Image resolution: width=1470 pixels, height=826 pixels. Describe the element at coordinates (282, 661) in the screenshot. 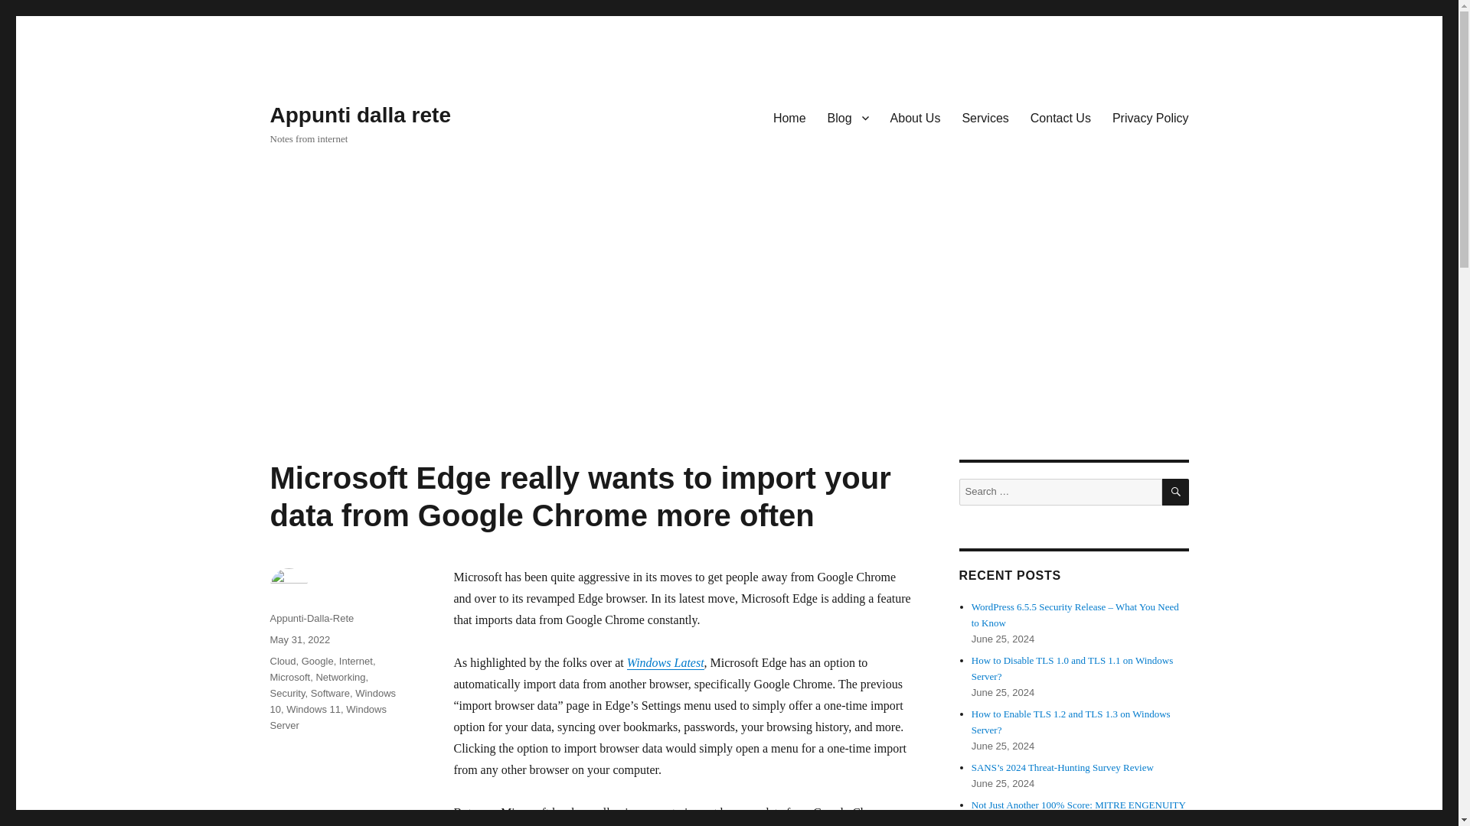

I see `Cloud` at that location.